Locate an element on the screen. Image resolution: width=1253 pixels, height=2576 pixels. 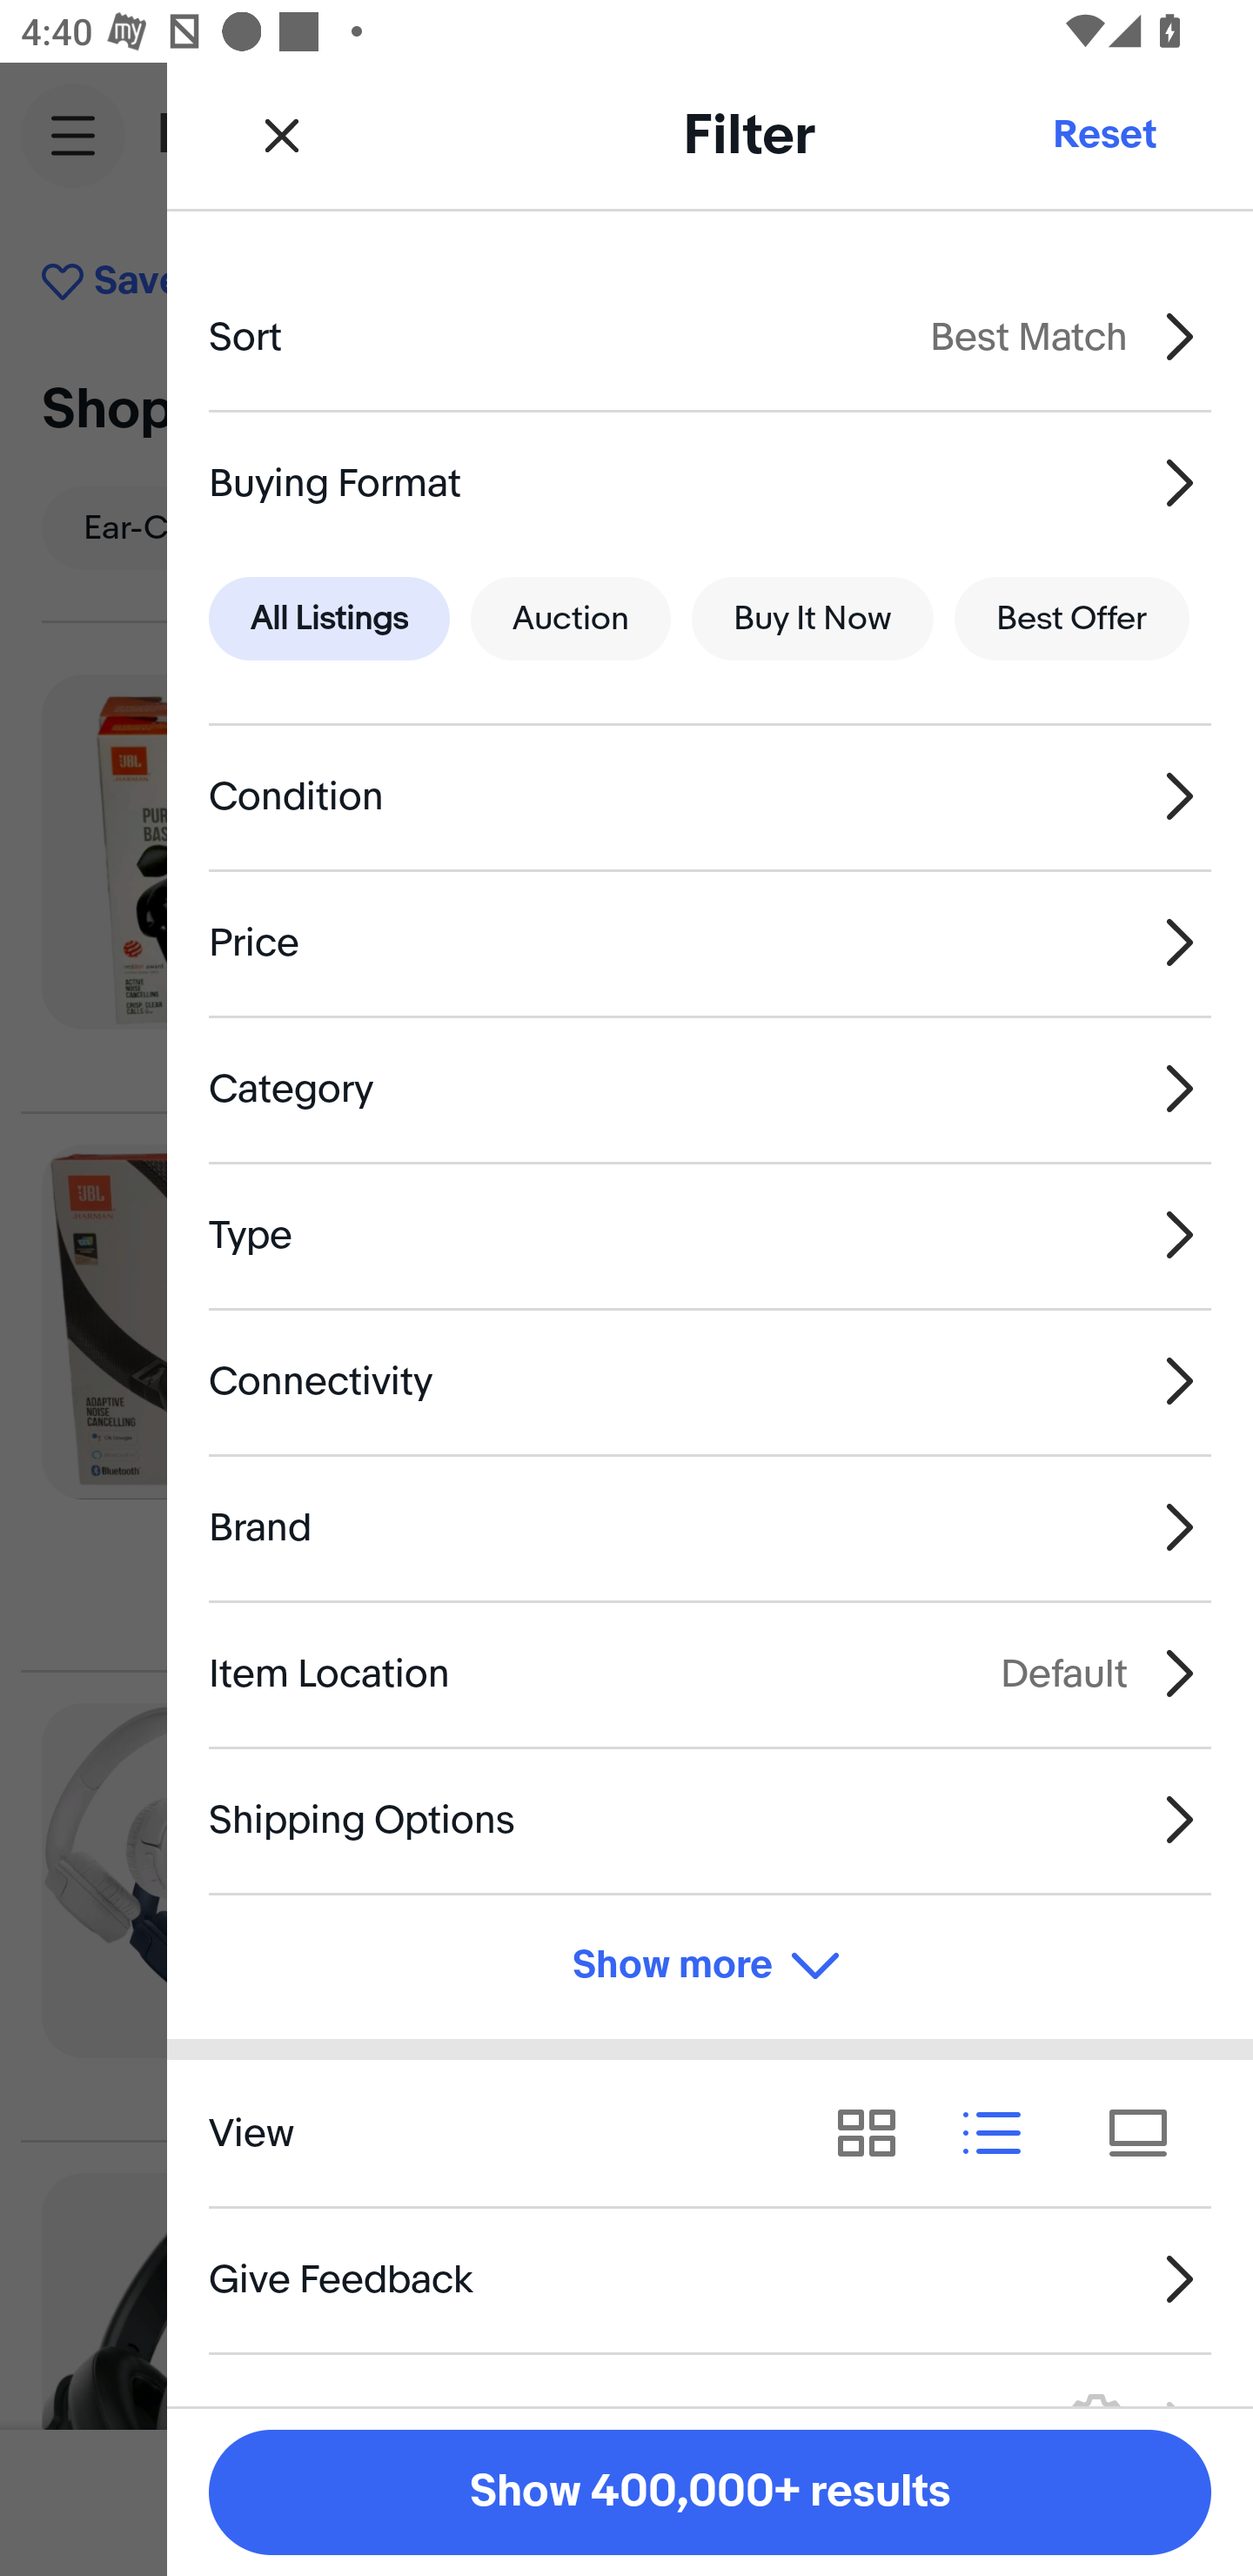
Show more is located at coordinates (710, 1967).